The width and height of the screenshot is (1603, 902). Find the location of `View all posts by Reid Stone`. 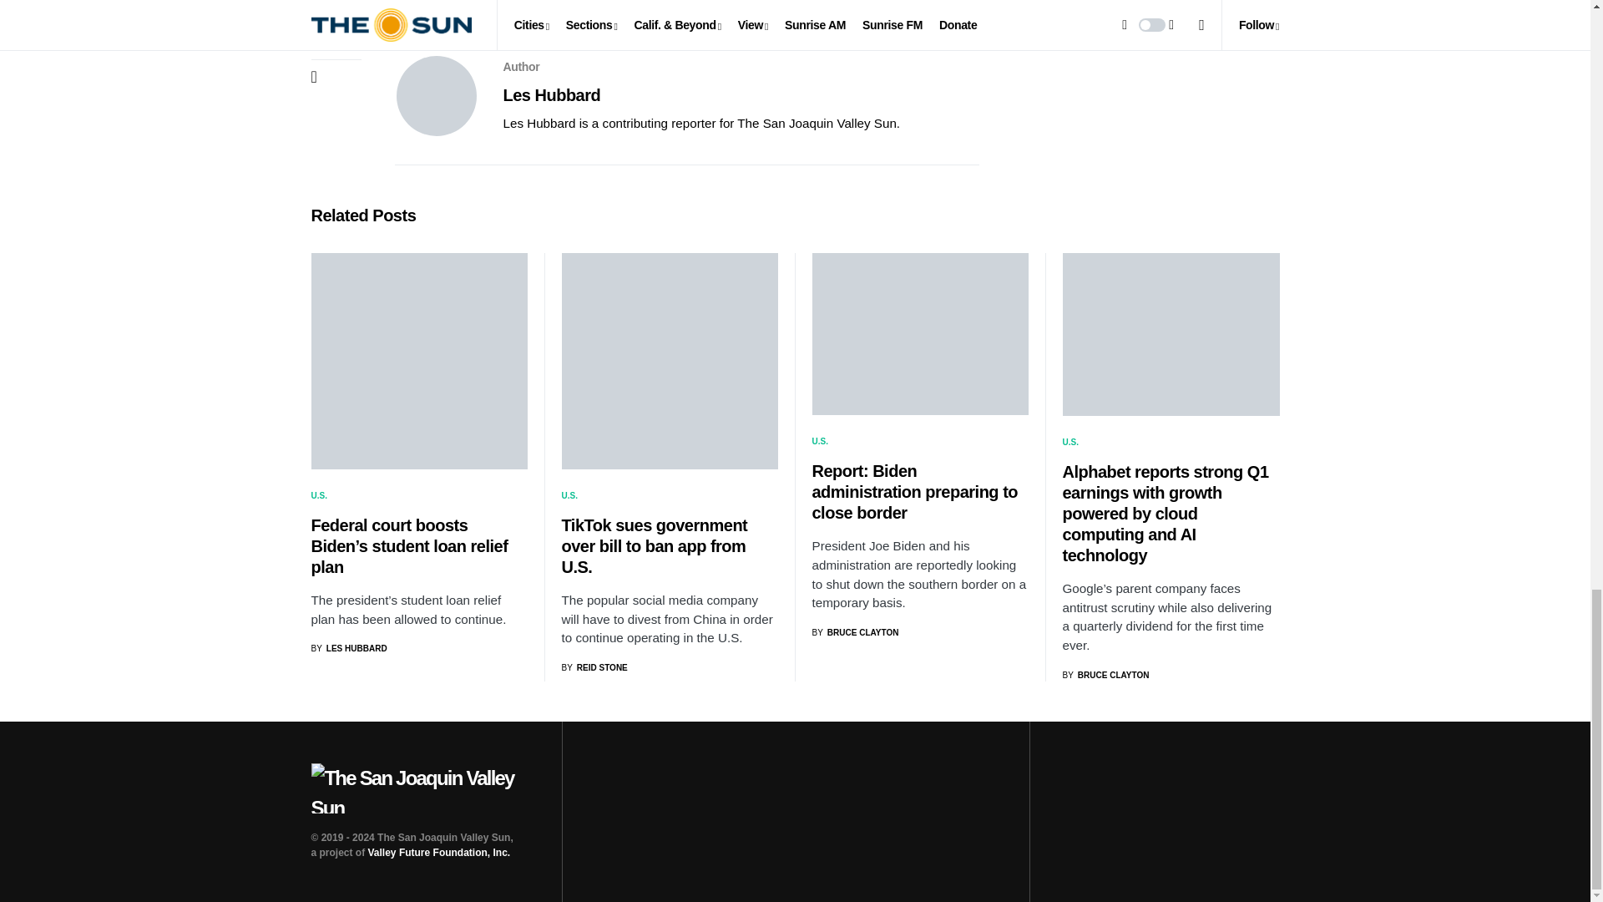

View all posts by Reid Stone is located at coordinates (594, 666).